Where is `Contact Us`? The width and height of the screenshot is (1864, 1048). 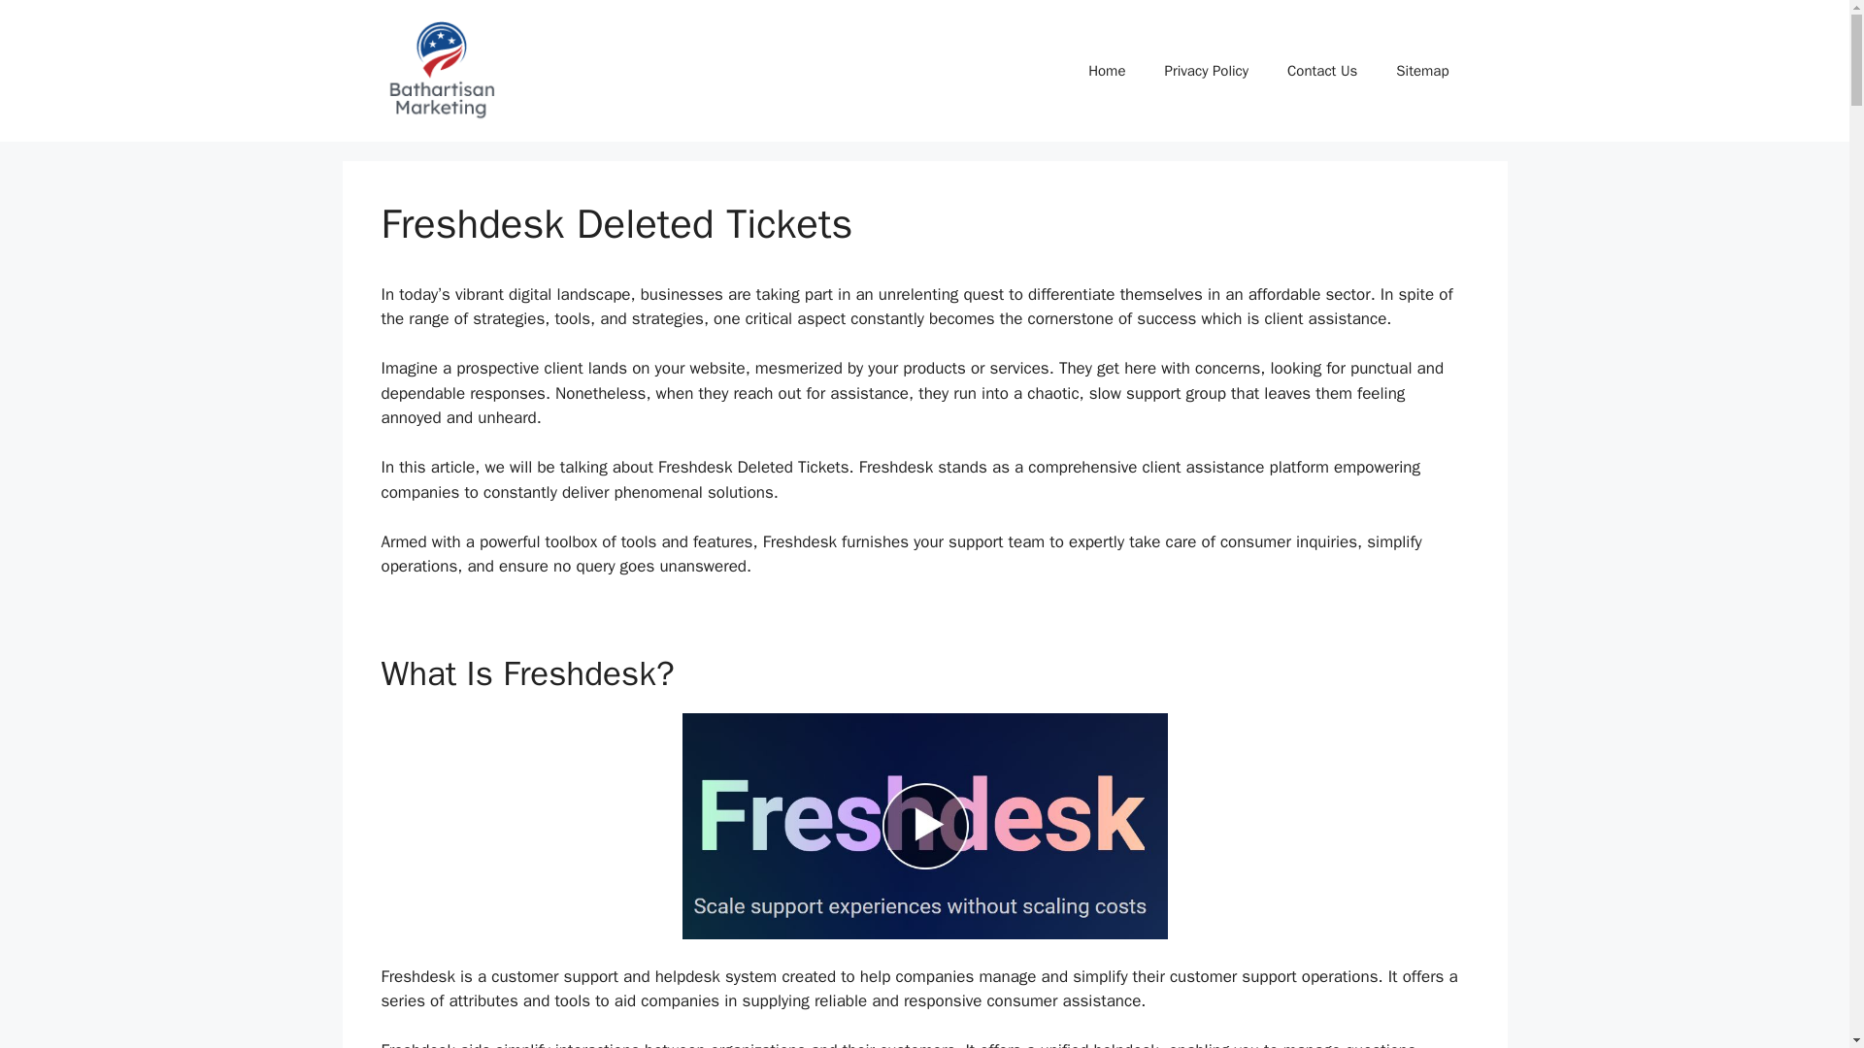
Contact Us is located at coordinates (1322, 70).